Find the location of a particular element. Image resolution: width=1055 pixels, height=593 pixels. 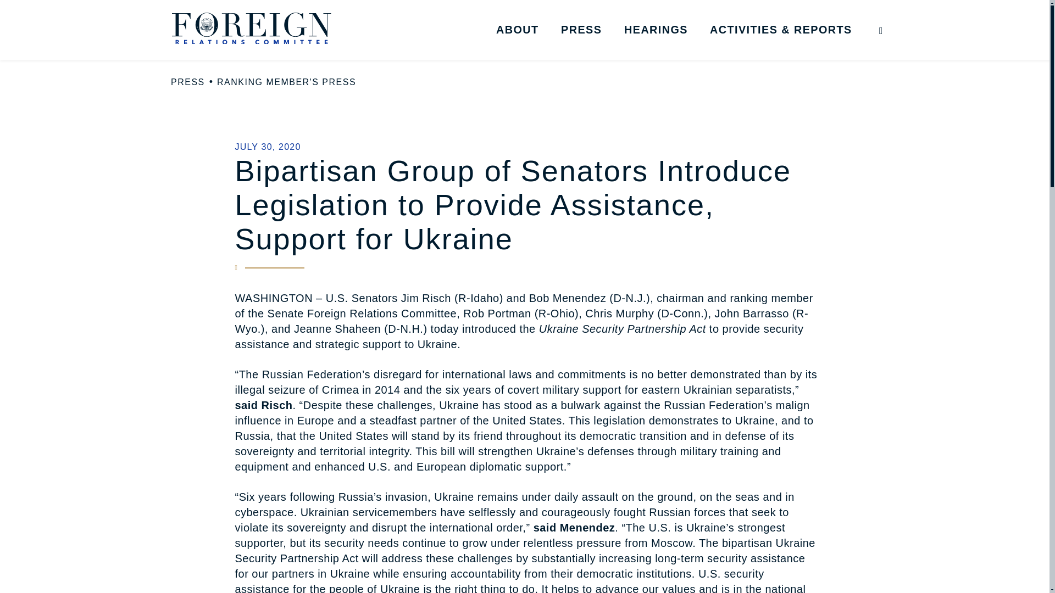

Skip to content is located at coordinates (19, 19).